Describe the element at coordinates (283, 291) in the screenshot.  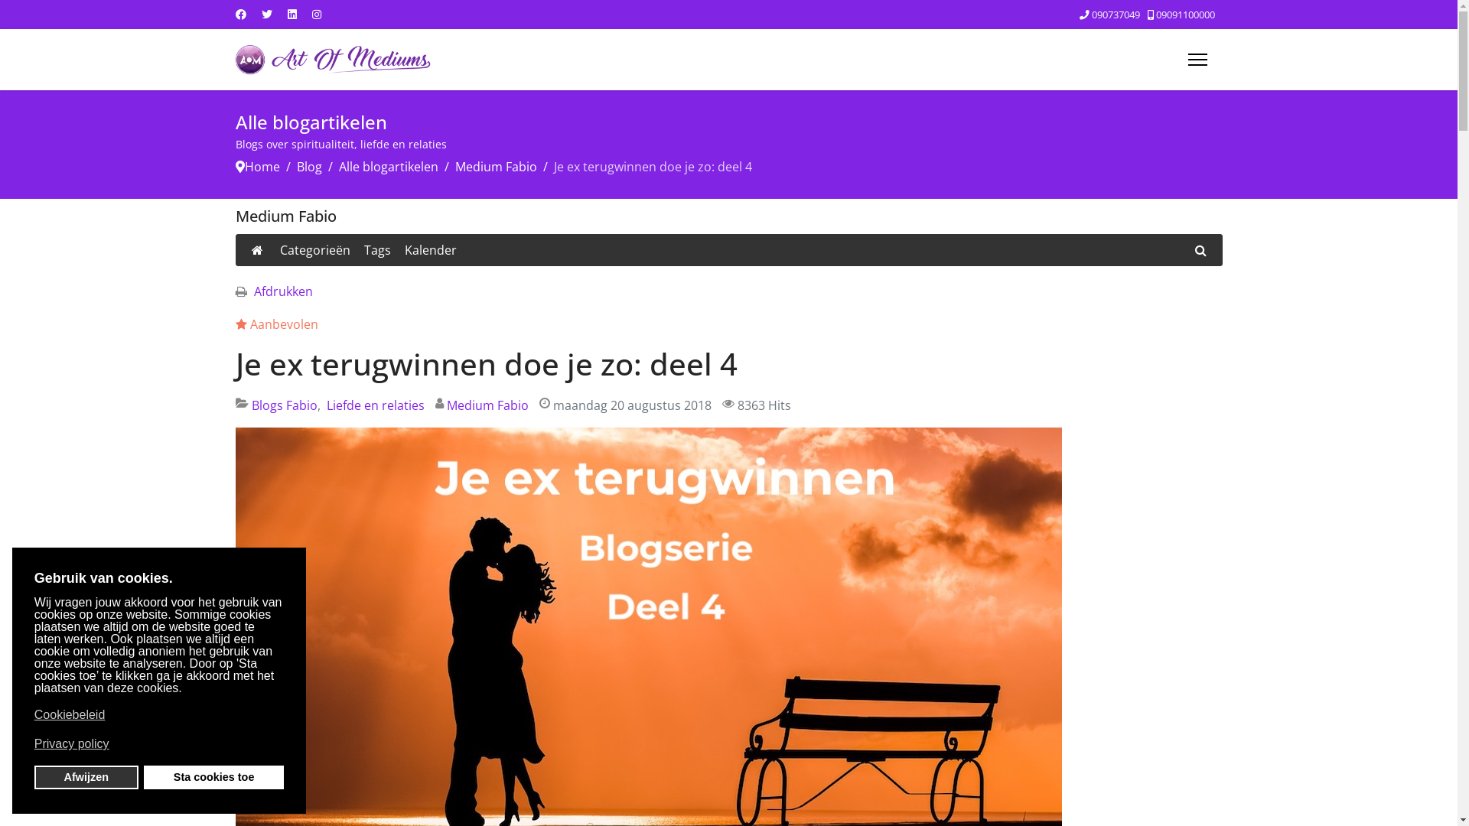
I see `Afdrukken` at that location.